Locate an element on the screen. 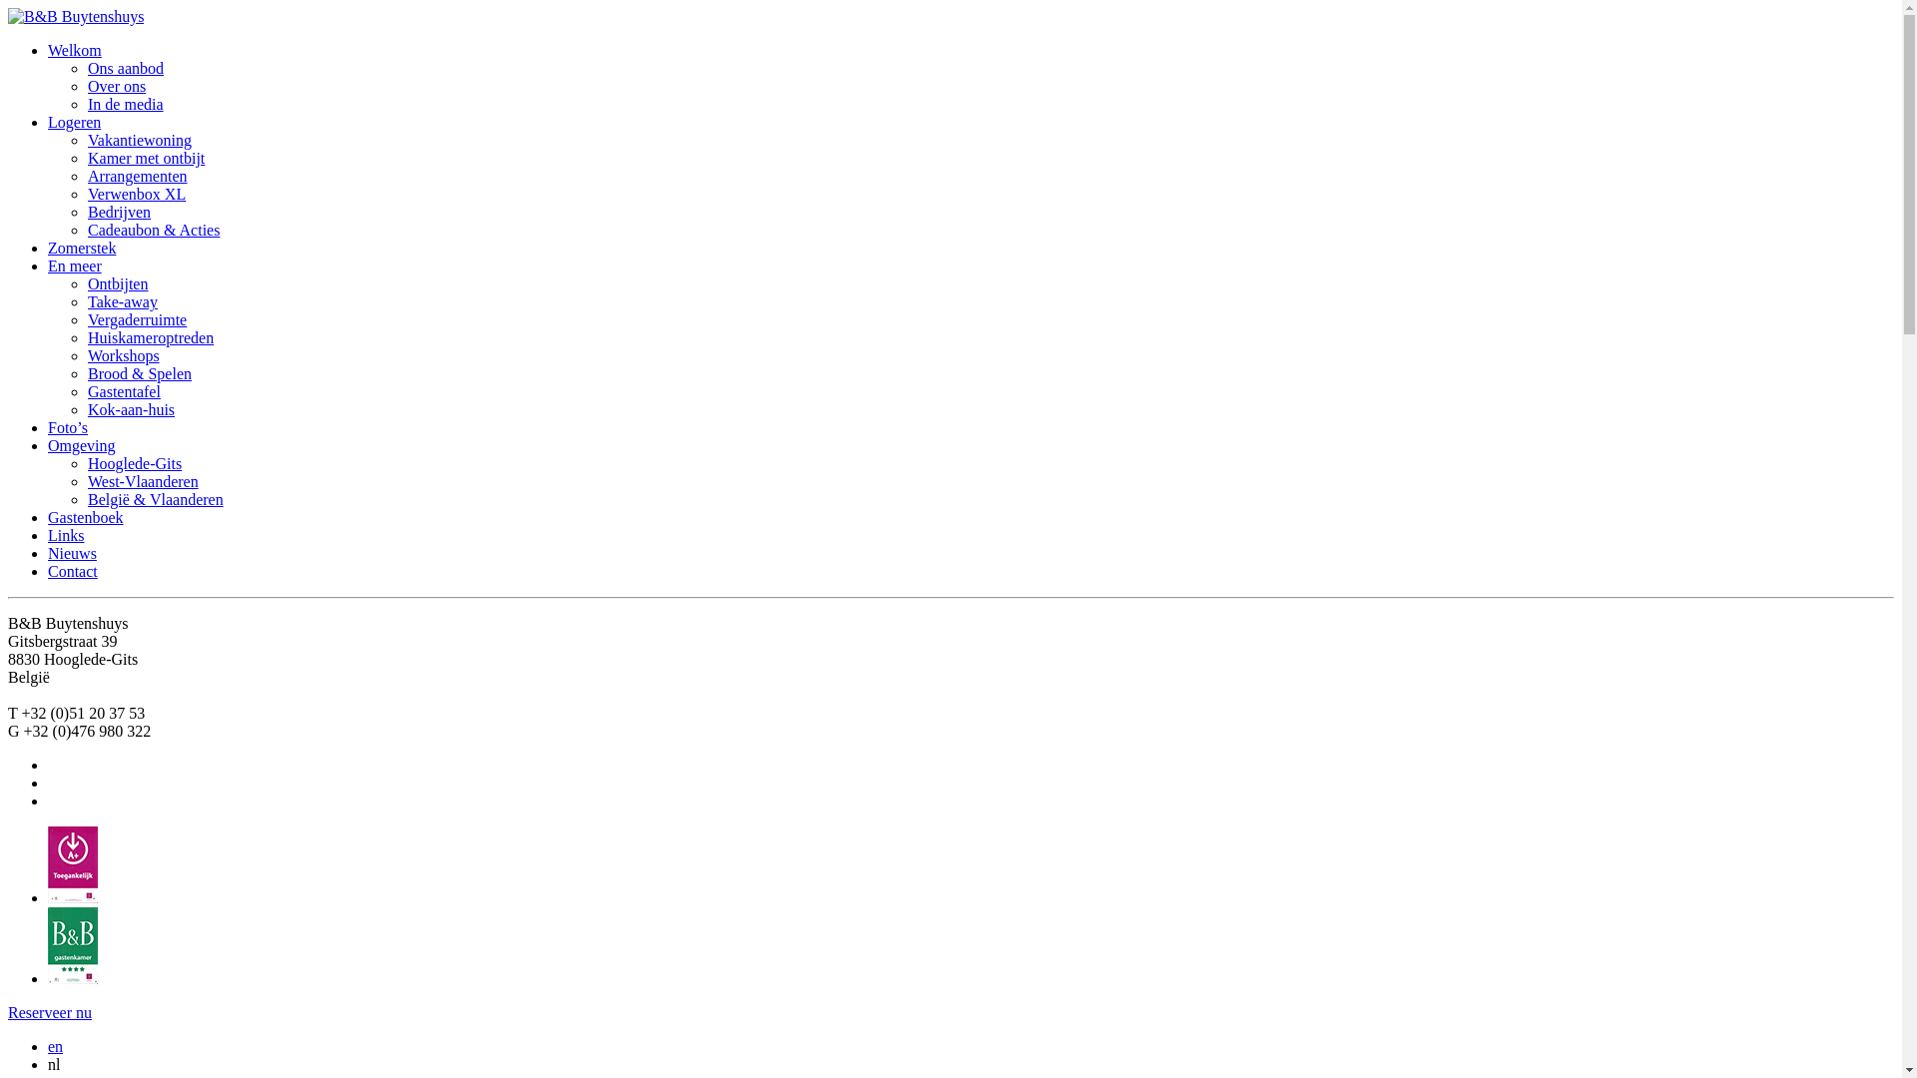  Over ons is located at coordinates (117, 86).